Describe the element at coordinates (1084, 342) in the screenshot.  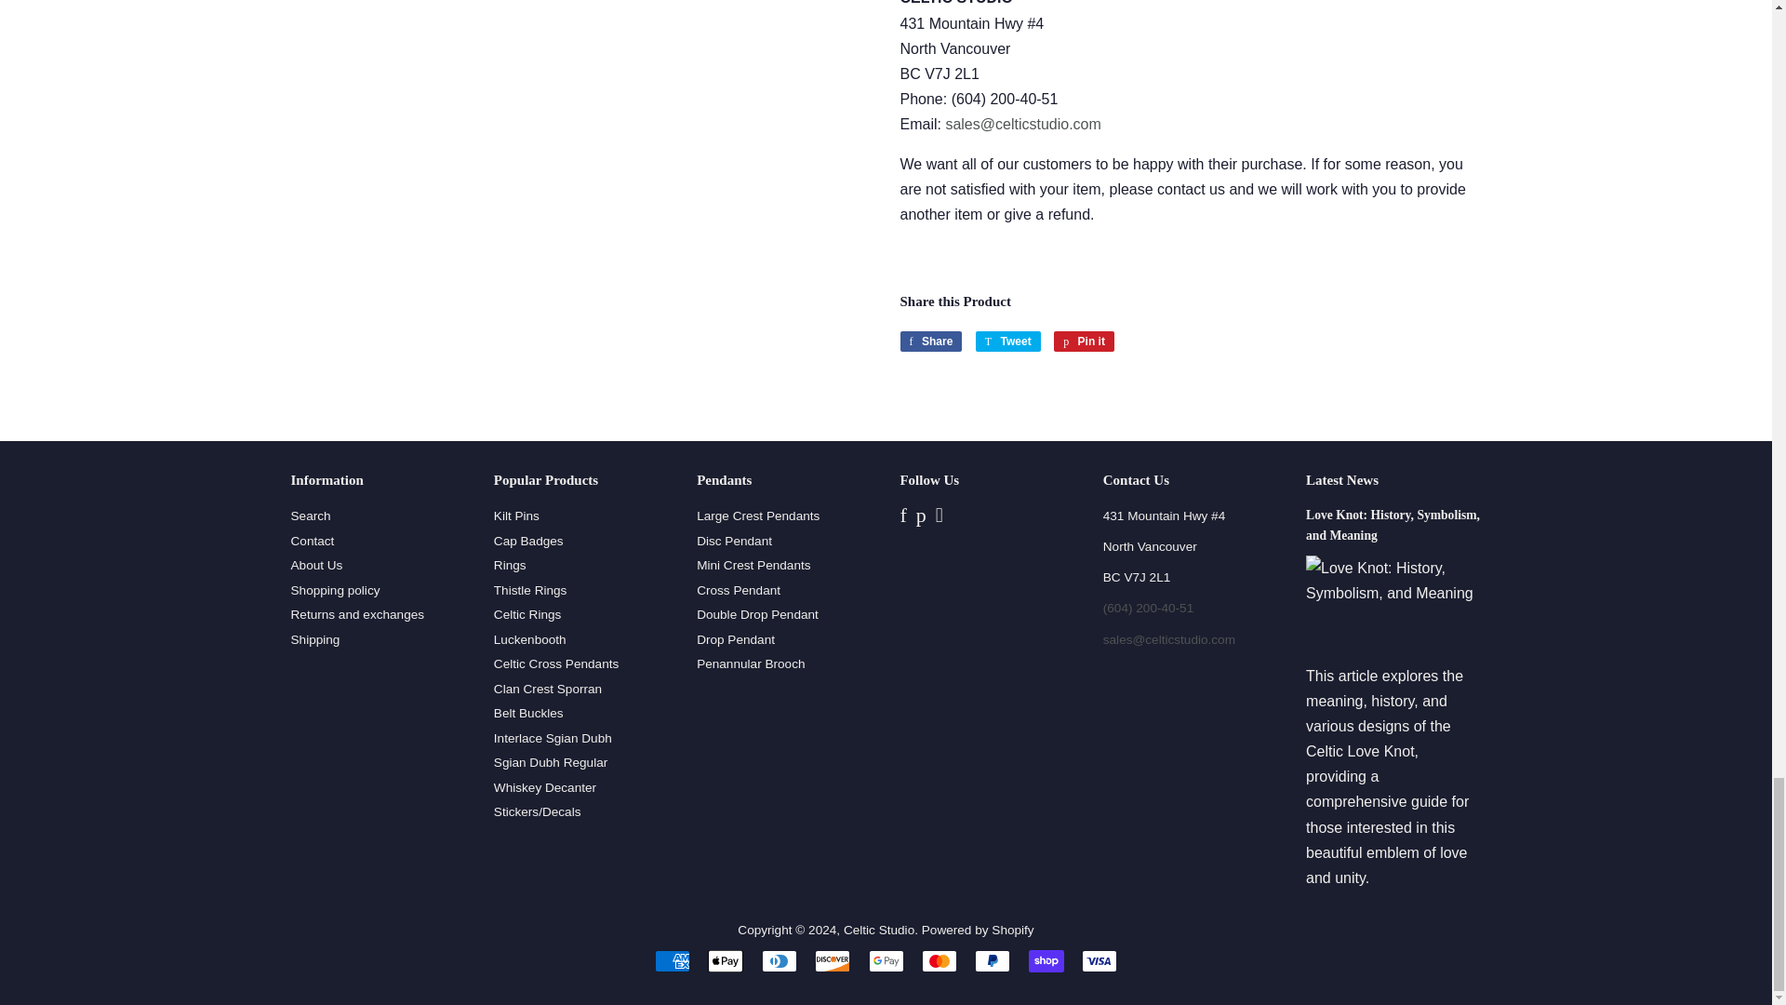
I see `Pin on Pinterest` at that location.